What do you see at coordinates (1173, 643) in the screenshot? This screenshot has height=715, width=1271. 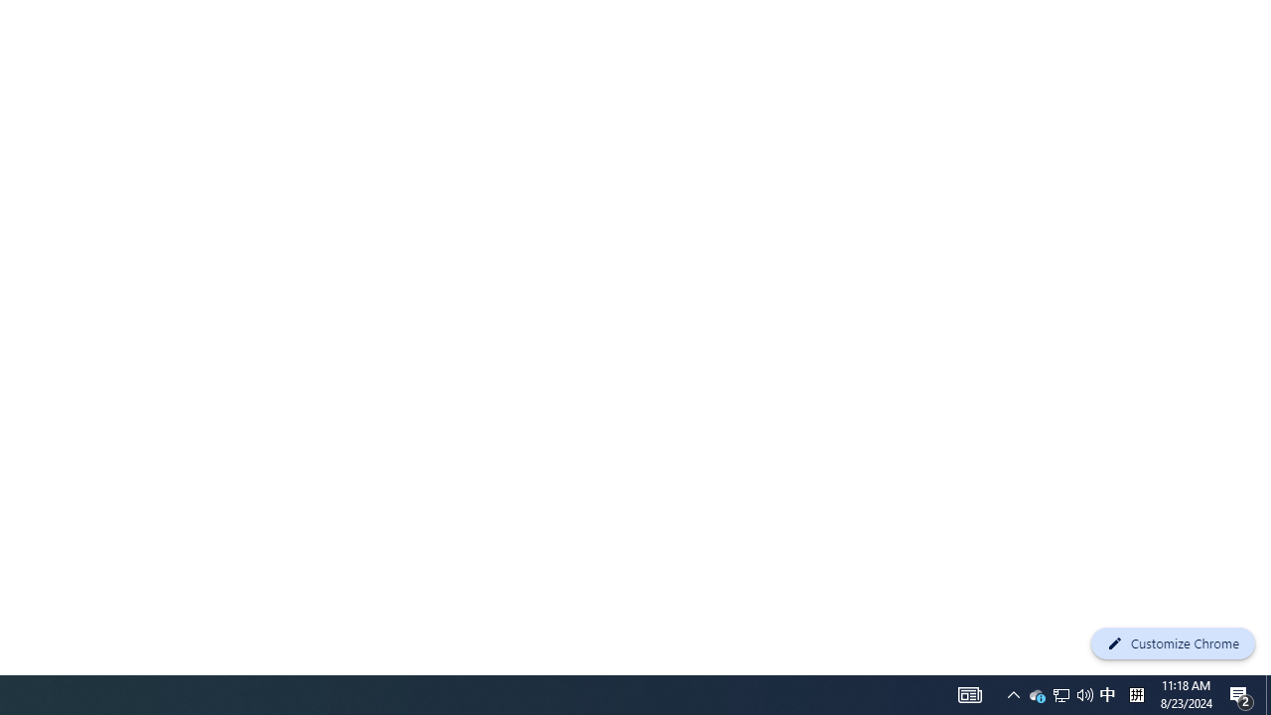 I see `Customize Chrome` at bounding box center [1173, 643].